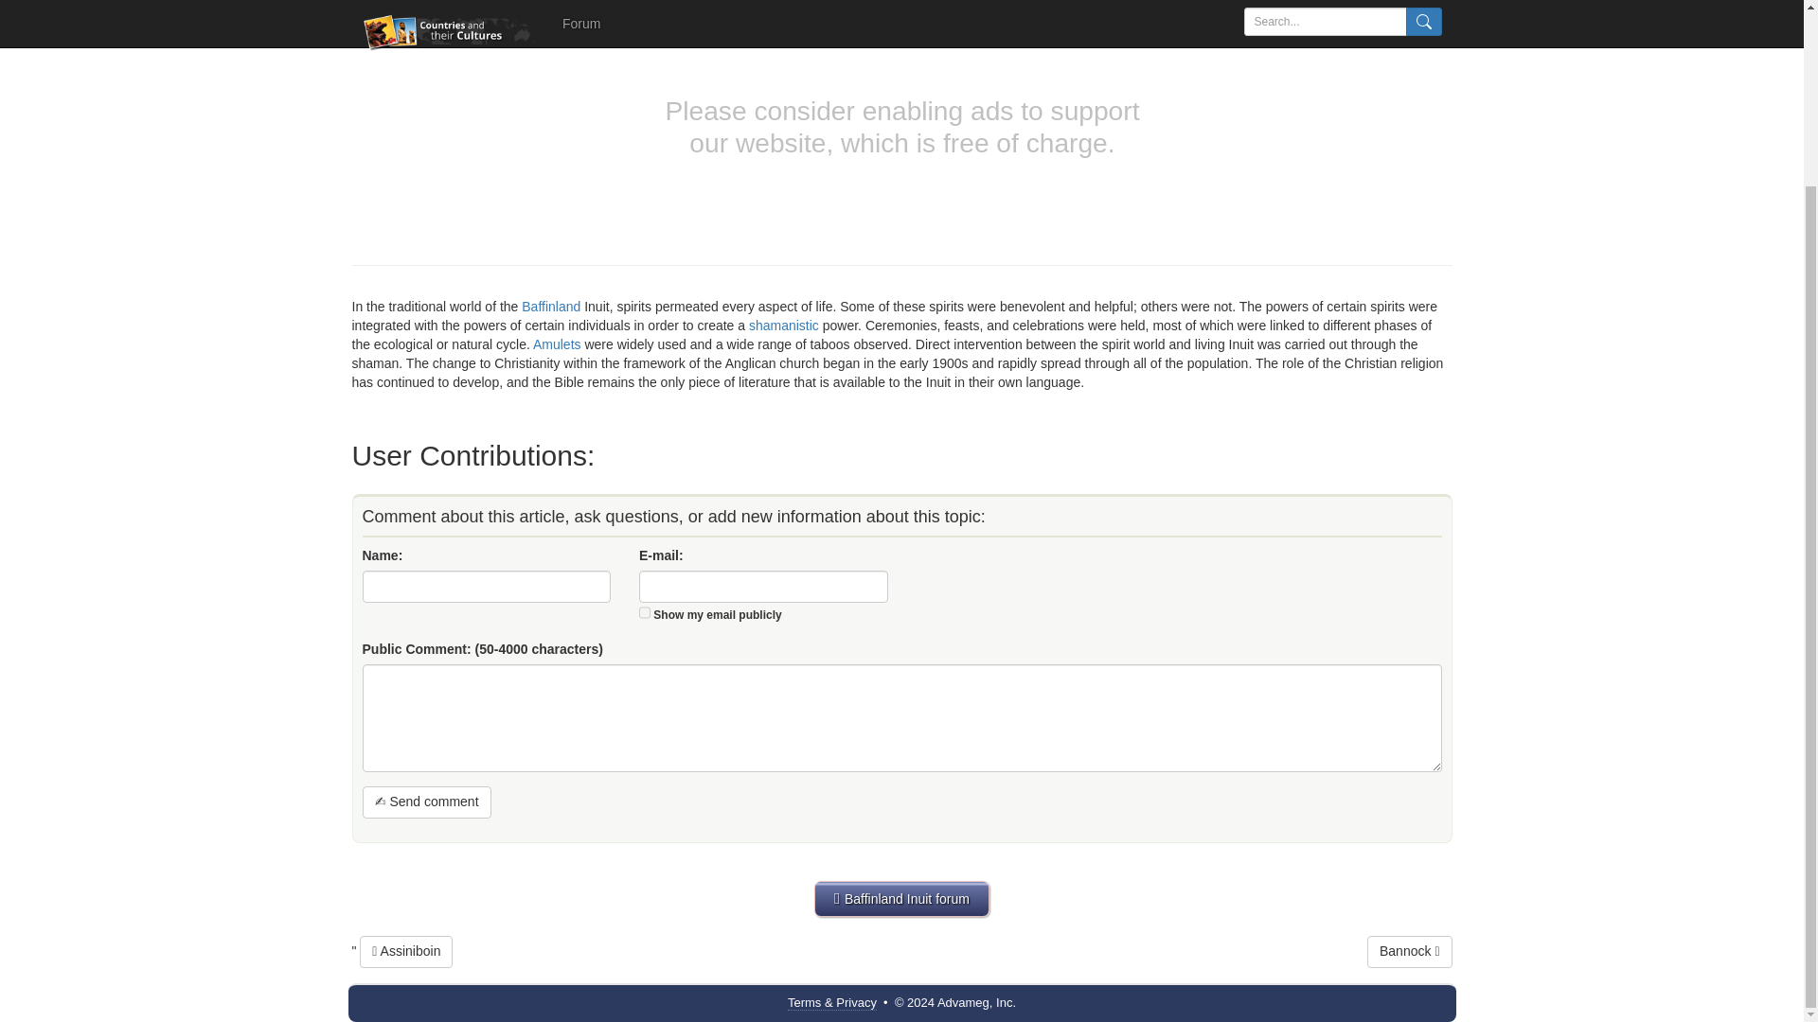 The width and height of the screenshot is (1818, 1022). I want to click on View 'amulets' definition from Wikipedia, so click(557, 344).